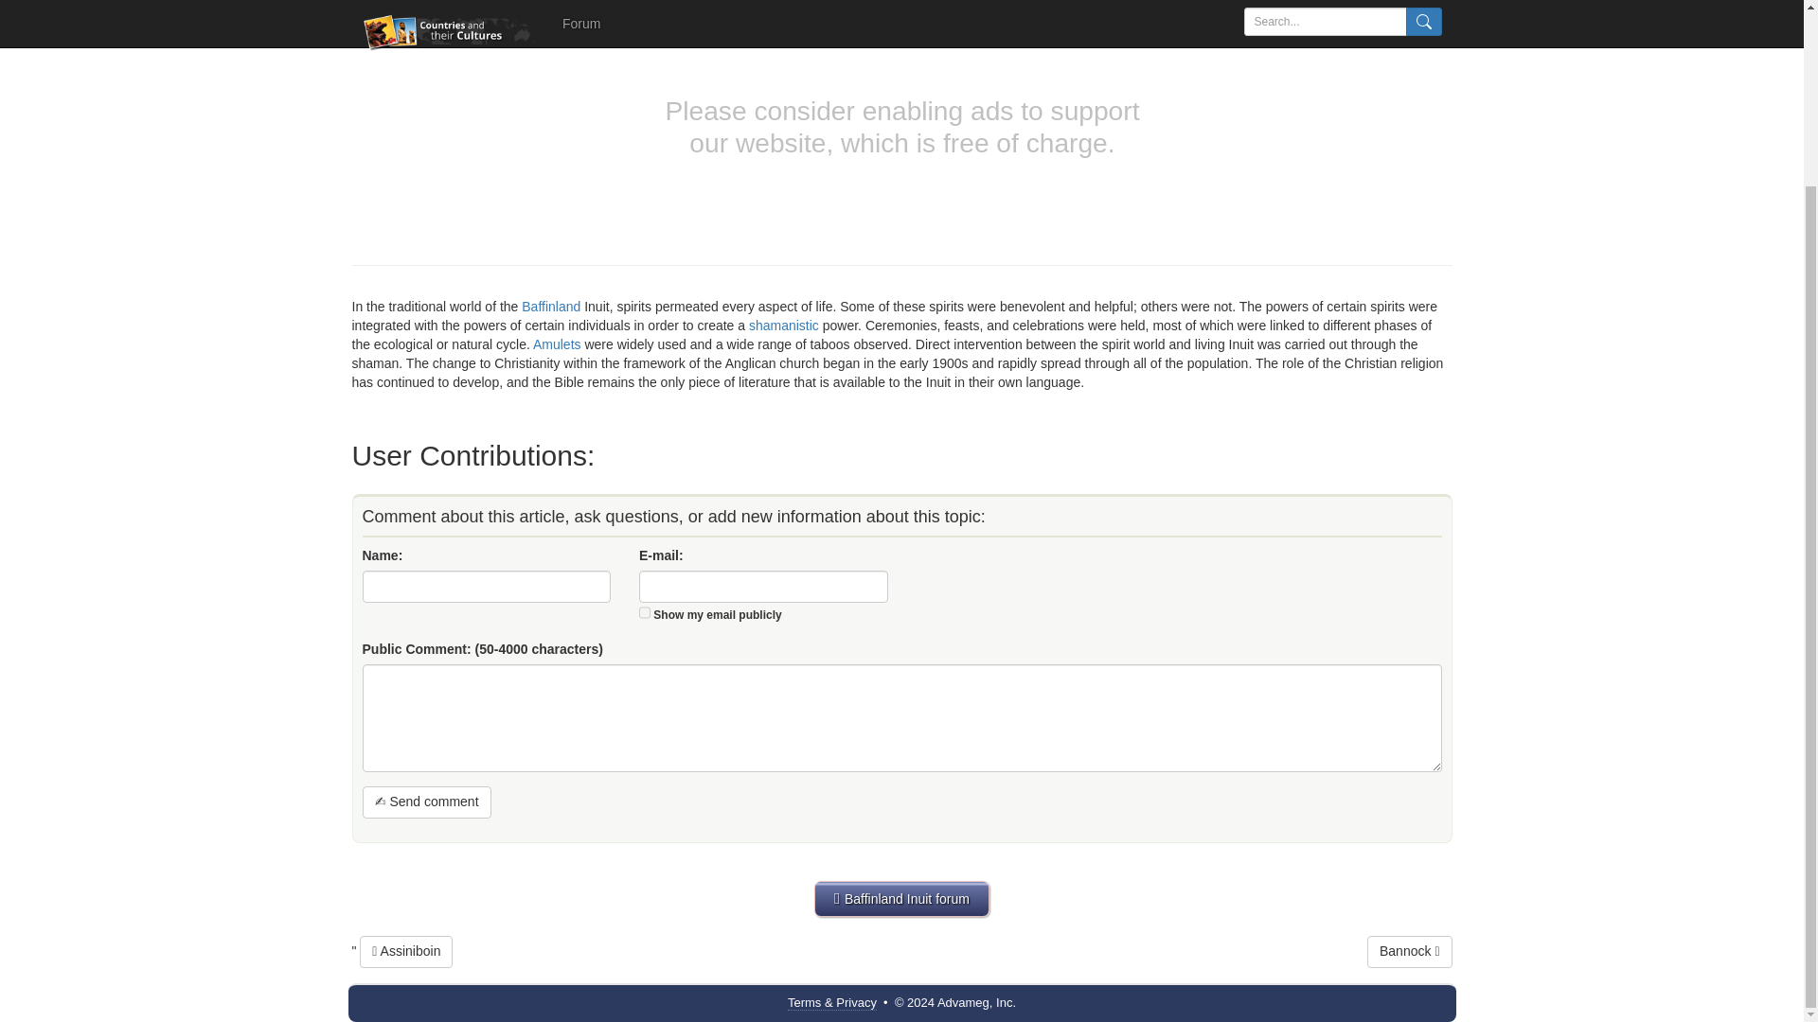 The width and height of the screenshot is (1818, 1022). I want to click on View 'amulets' definition from Wikipedia, so click(557, 344).